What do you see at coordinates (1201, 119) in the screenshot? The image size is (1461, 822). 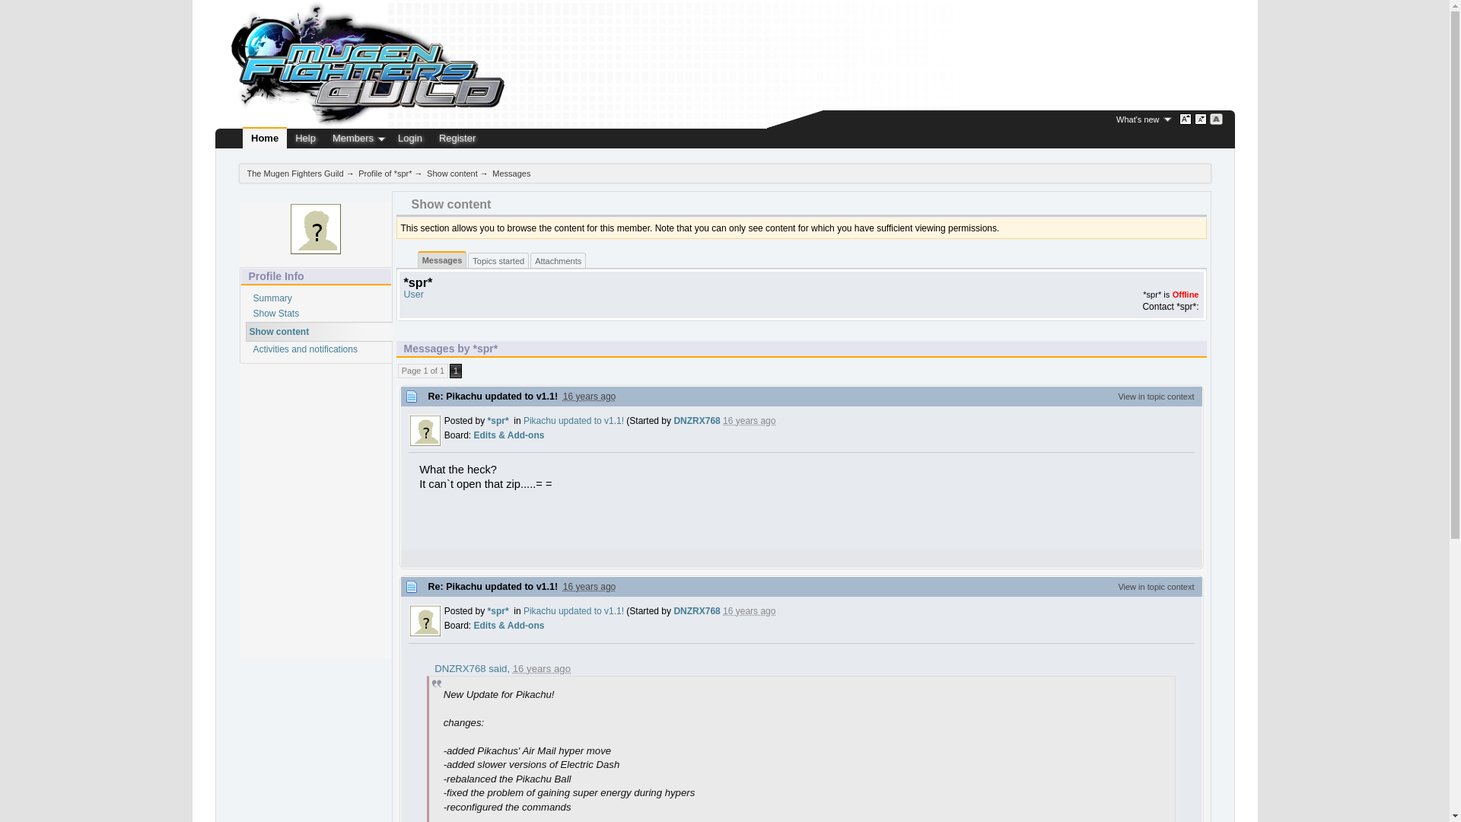 I see `Decrease text size in posts` at bounding box center [1201, 119].